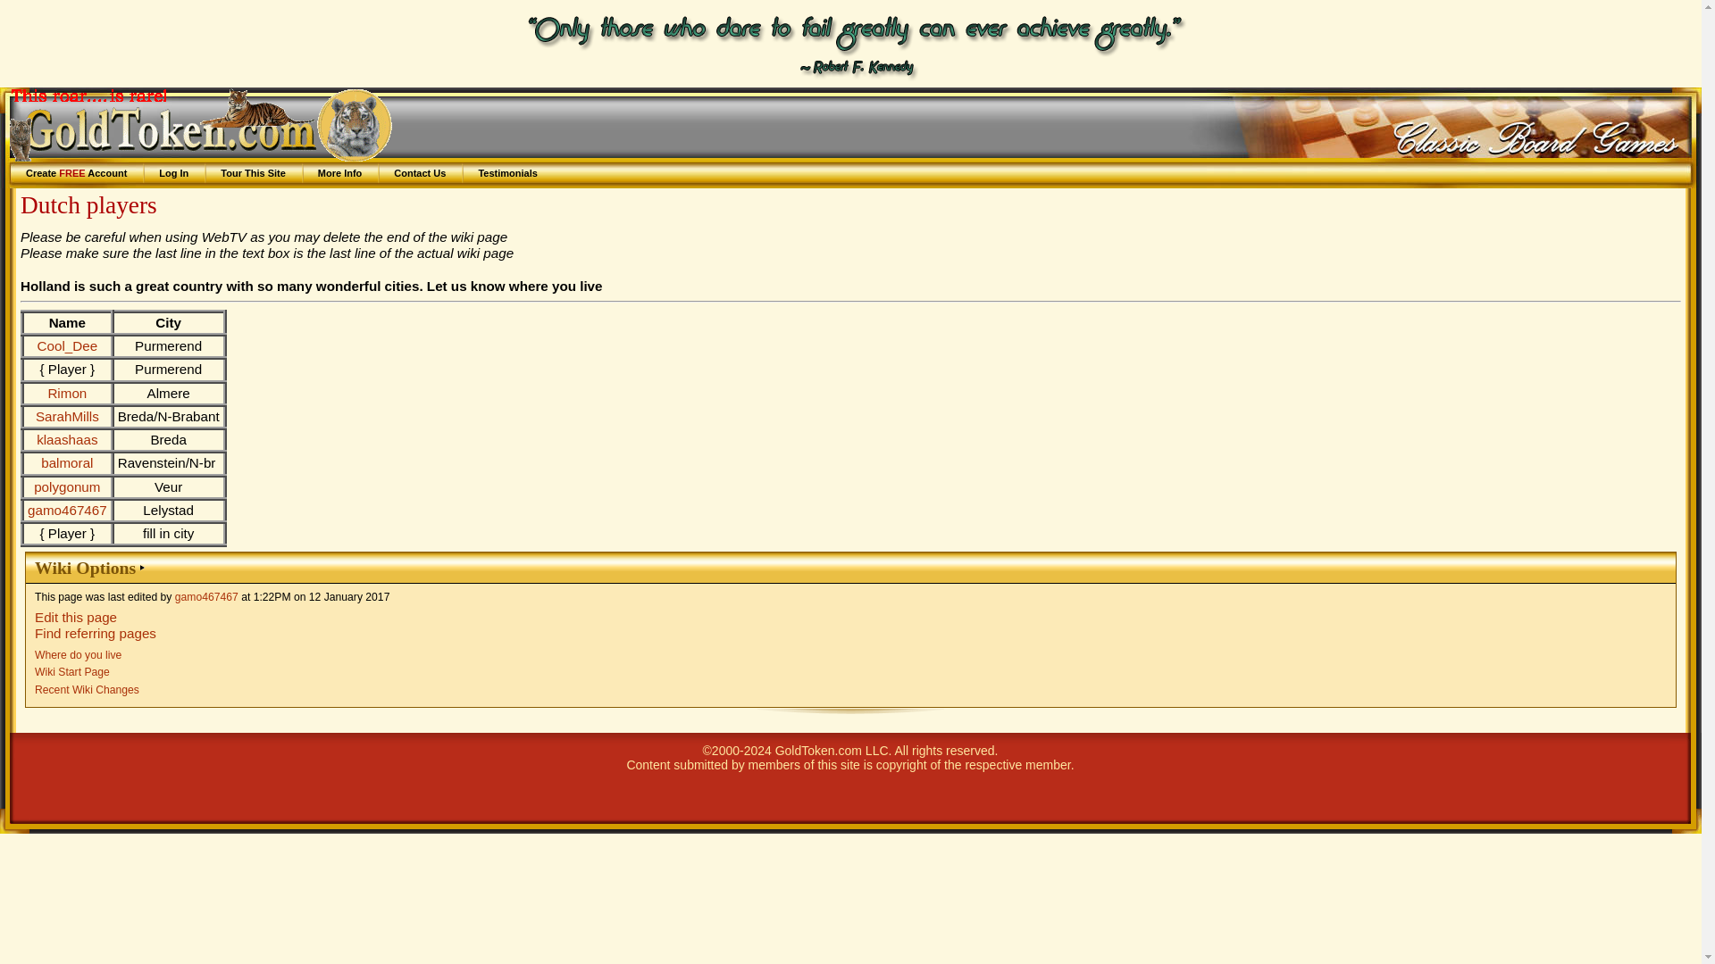 This screenshot has width=1715, height=964. I want to click on gamo467467, so click(205, 597).